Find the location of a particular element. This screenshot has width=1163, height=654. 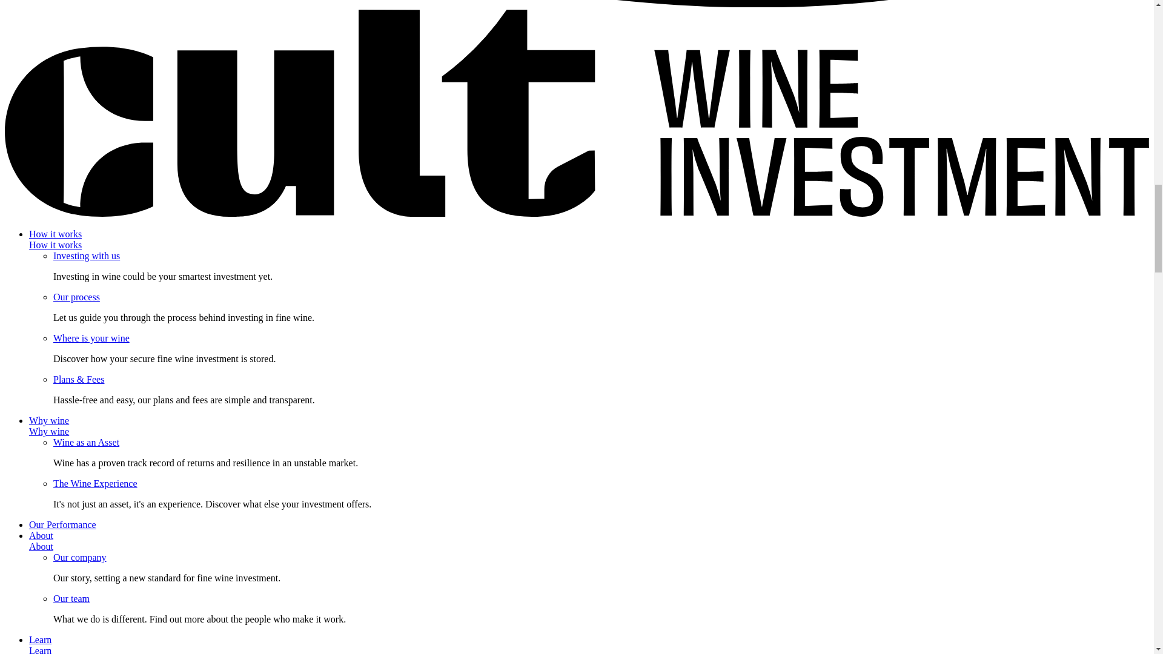

About is located at coordinates (41, 546).